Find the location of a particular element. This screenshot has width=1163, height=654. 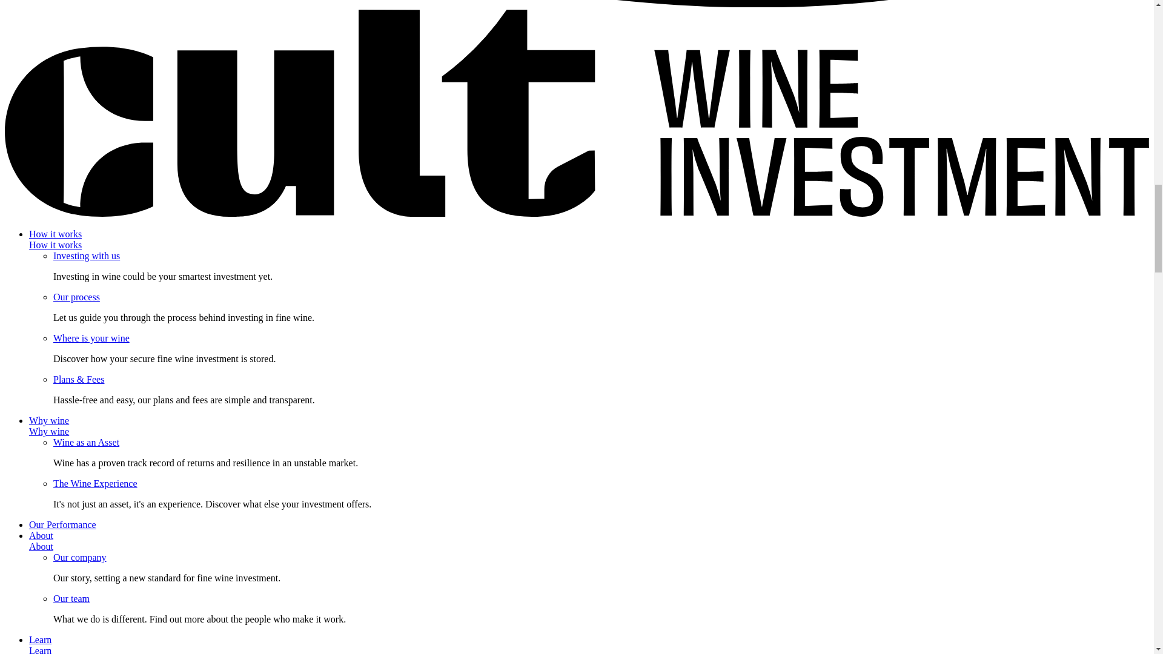

About is located at coordinates (41, 546).